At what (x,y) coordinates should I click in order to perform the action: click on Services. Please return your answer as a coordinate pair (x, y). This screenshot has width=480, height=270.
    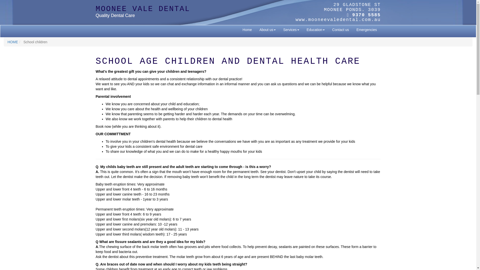
    Looking at the image, I should click on (291, 30).